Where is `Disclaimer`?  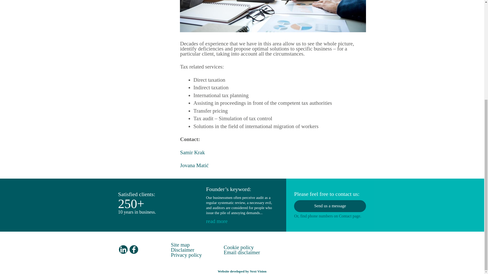
Disclaimer is located at coordinates (182, 250).